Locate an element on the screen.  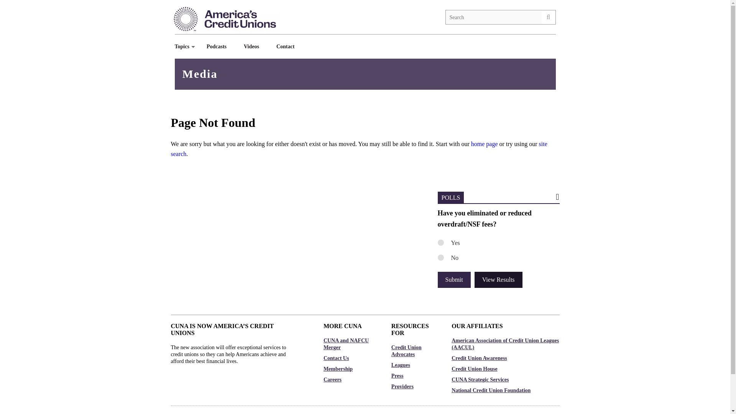
Credit Union Advocates is located at coordinates (414, 351).